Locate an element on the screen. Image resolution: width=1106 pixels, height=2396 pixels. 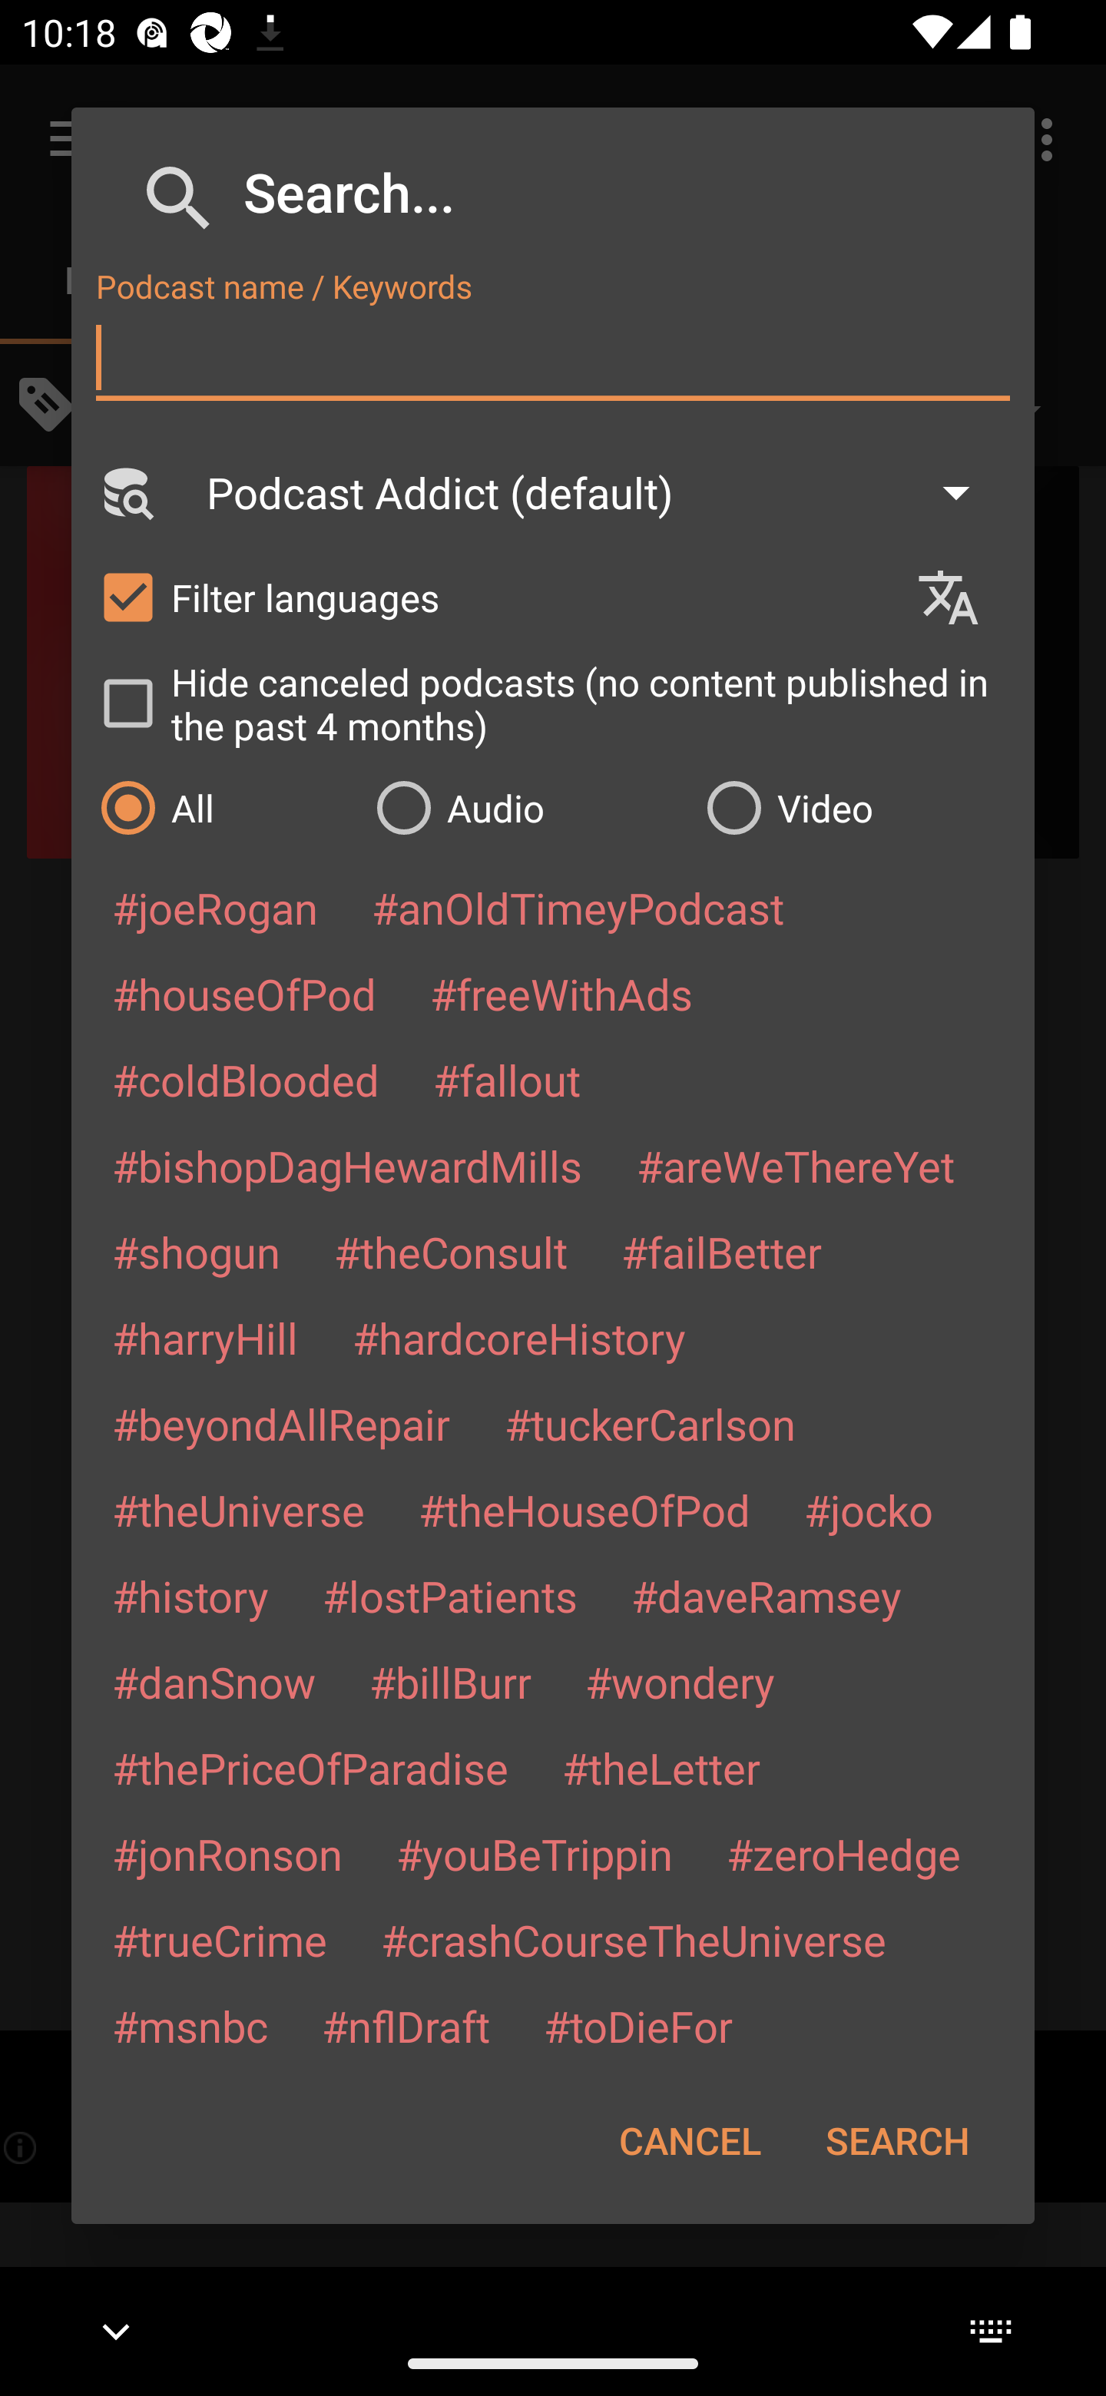
Search Engine is located at coordinates (126, 492).